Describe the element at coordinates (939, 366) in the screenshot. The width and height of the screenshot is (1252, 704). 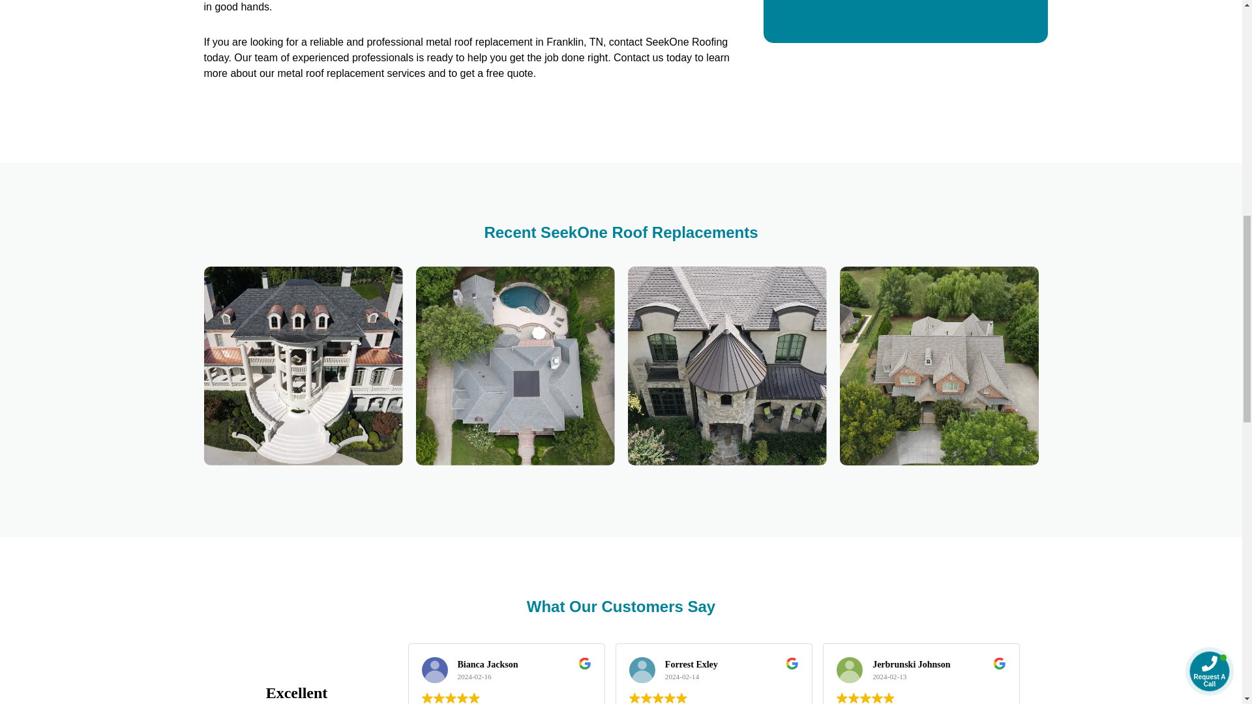
I see `default` at that location.